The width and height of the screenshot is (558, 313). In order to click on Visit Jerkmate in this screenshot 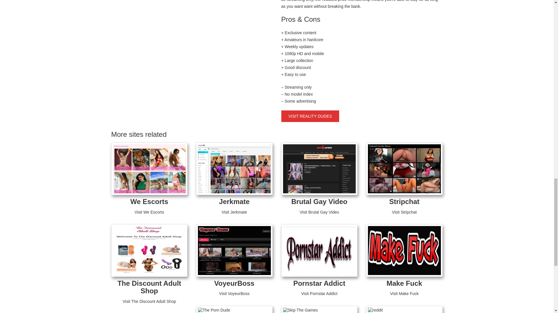, I will do `click(234, 212)`.